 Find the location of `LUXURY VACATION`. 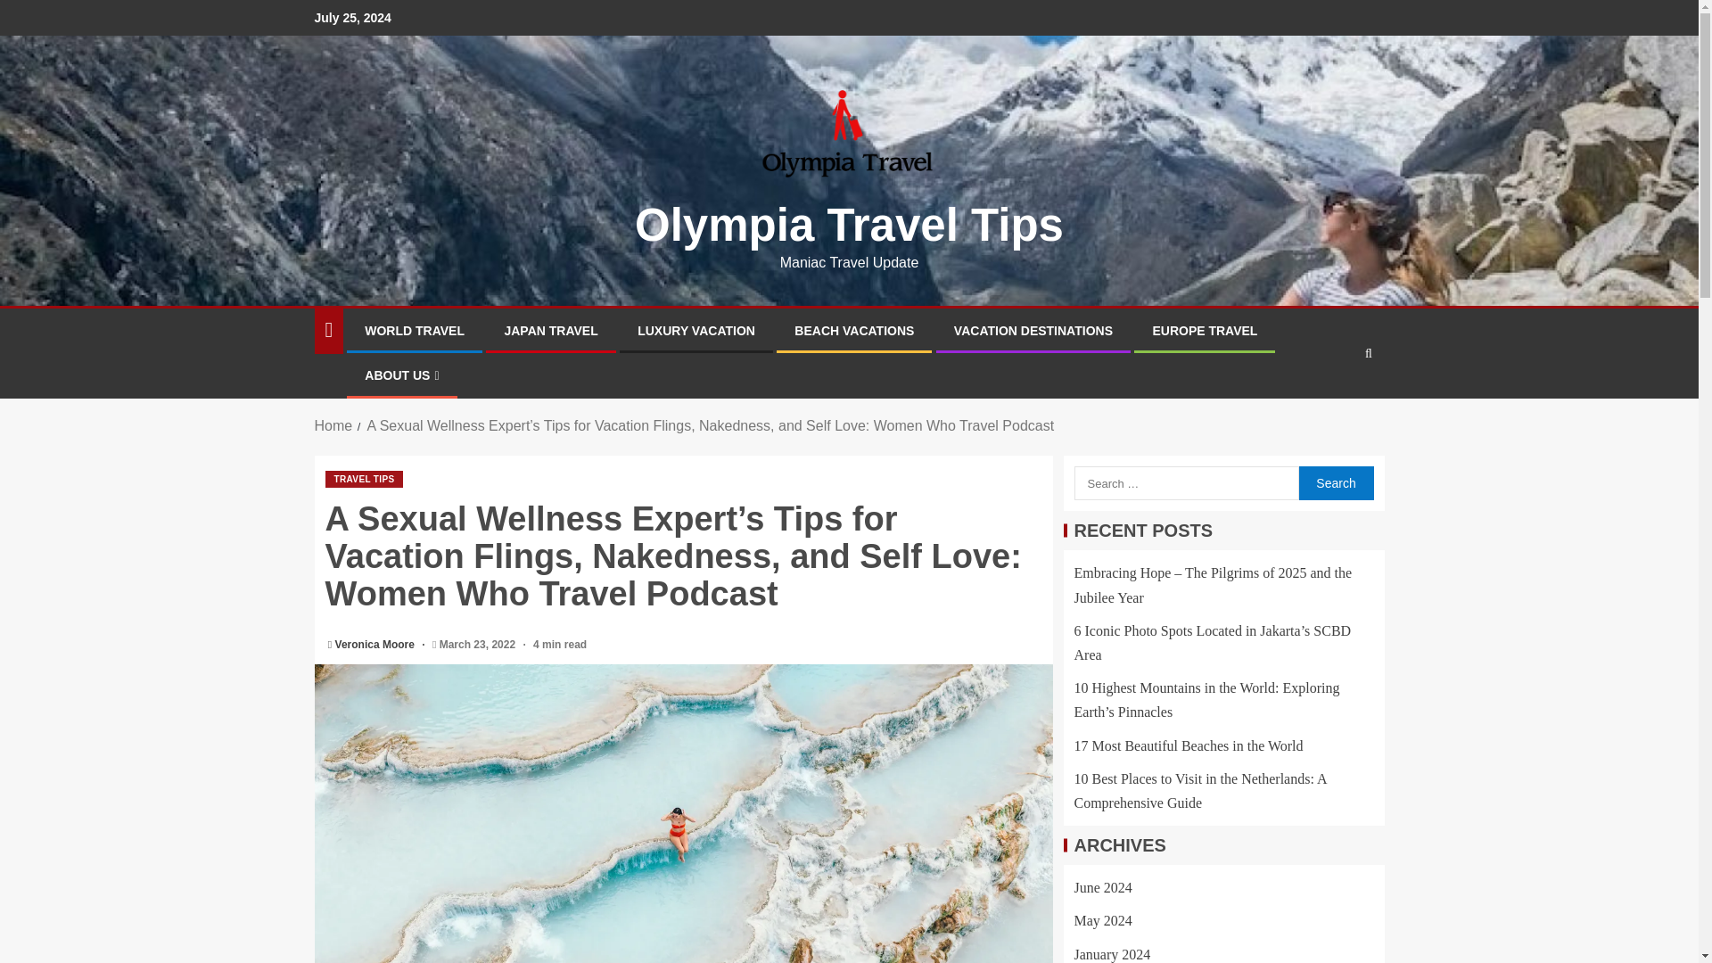

LUXURY VACATION is located at coordinates (695, 330).